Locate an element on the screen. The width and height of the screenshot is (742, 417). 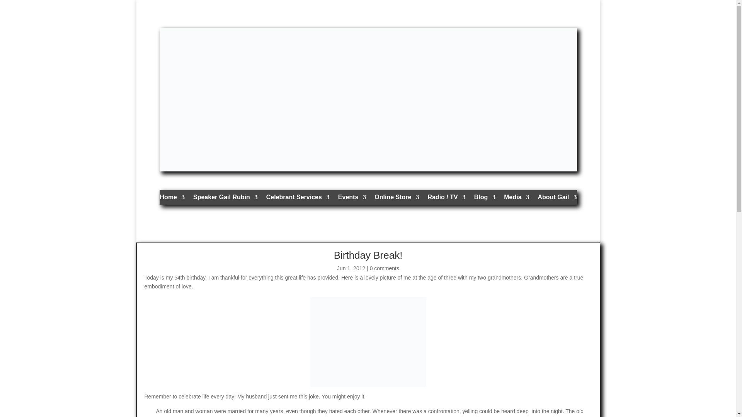
Home is located at coordinates (172, 199).